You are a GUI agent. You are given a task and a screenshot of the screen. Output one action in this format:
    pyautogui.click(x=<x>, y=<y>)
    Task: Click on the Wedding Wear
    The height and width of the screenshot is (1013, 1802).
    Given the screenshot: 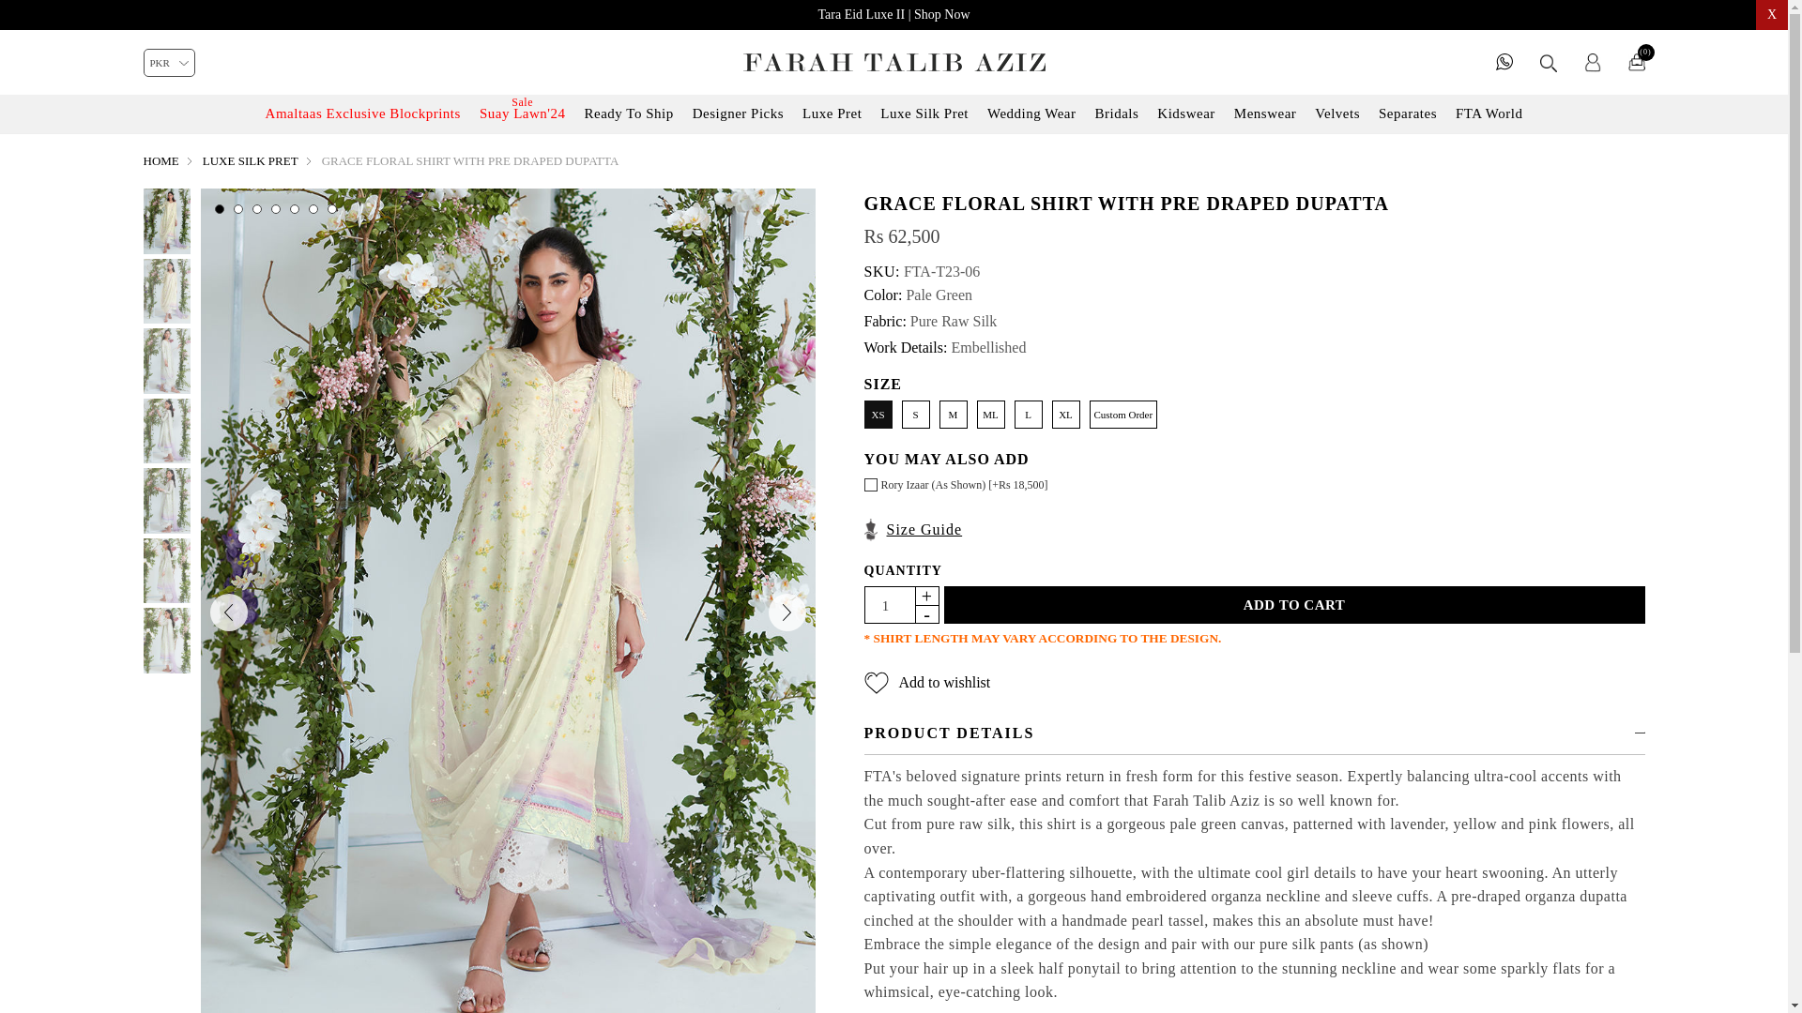 What is the action you would take?
    pyautogui.click(x=1032, y=113)
    